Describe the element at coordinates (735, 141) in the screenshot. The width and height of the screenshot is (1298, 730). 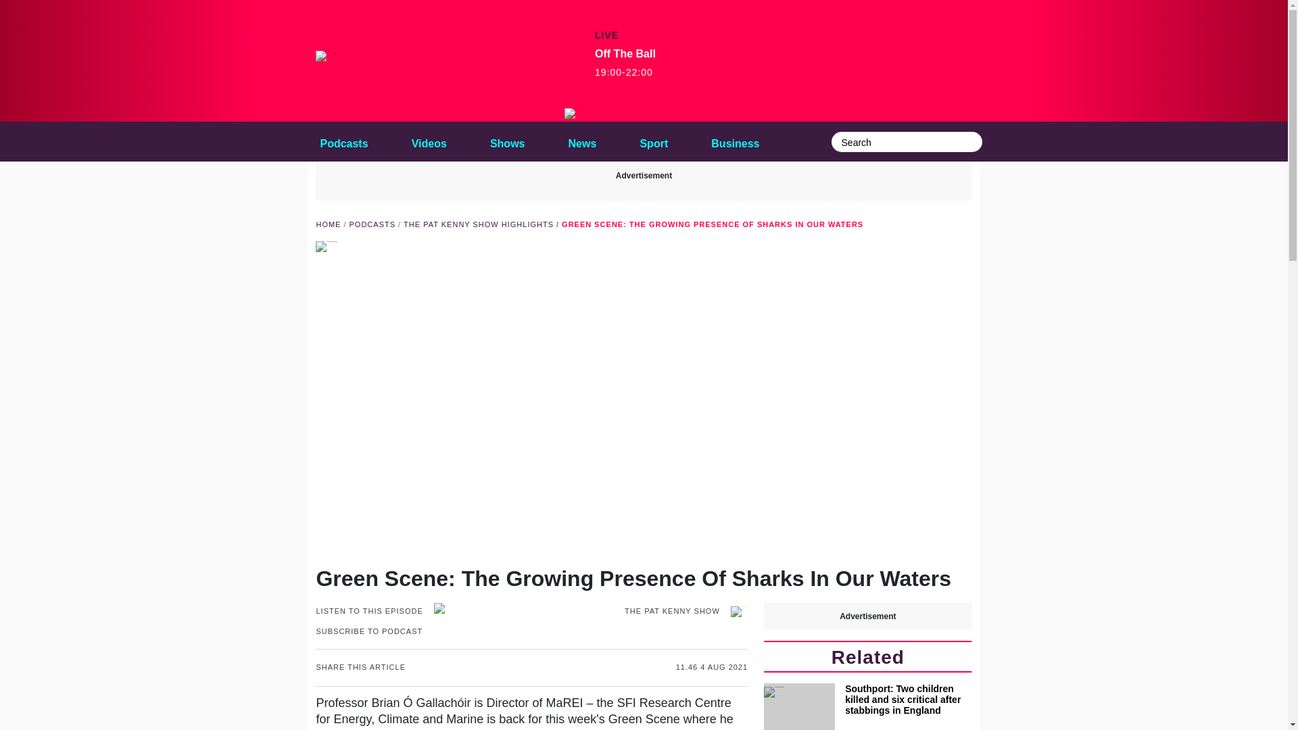
I see `HOME` at that location.